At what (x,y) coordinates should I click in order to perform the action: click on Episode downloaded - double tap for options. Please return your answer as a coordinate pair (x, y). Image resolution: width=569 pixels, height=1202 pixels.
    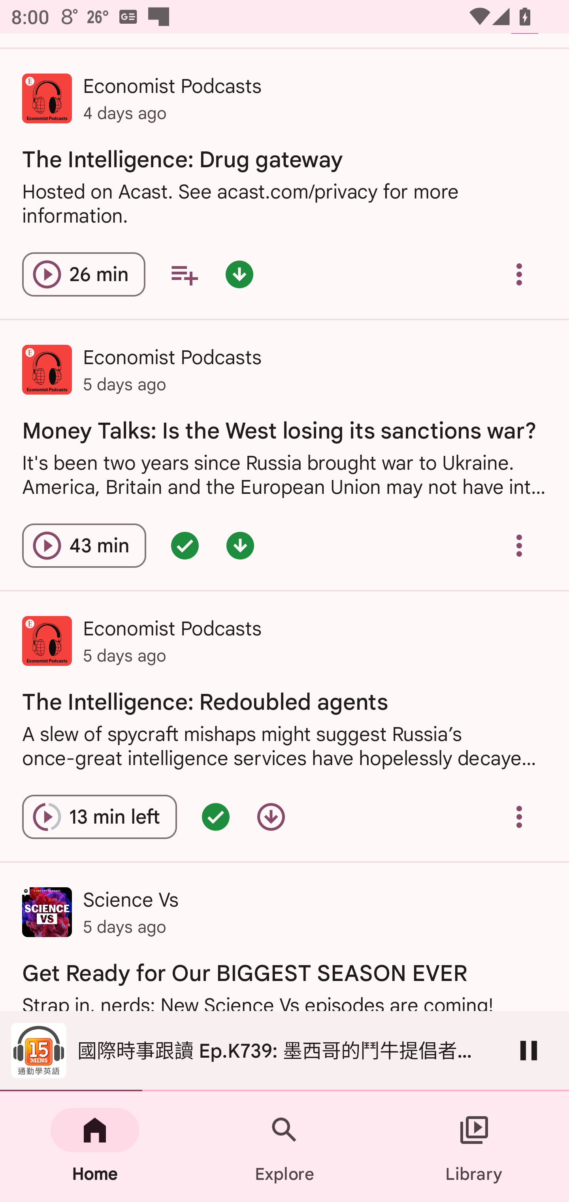
    Looking at the image, I should click on (239, 274).